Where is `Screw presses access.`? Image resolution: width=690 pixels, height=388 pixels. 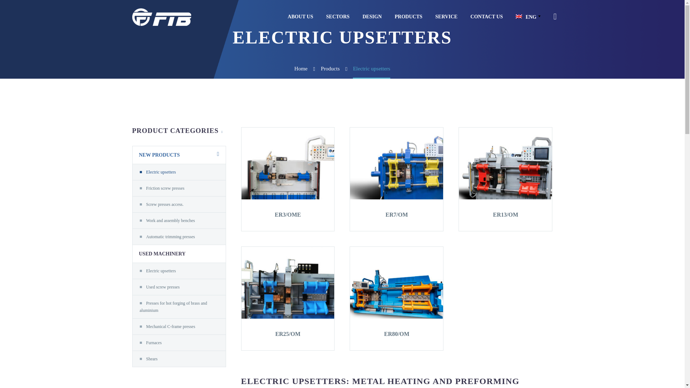
Screw presses access. is located at coordinates (165, 204).